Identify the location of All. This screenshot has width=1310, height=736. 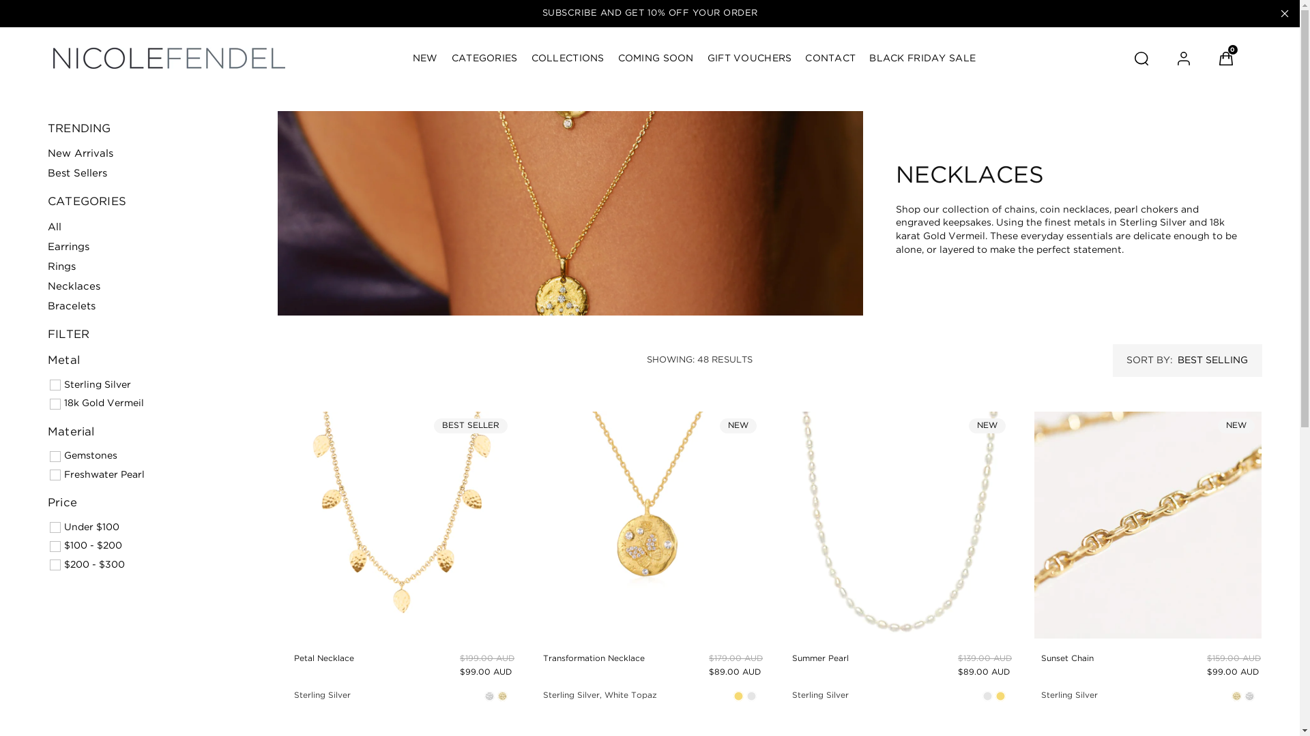
(55, 228).